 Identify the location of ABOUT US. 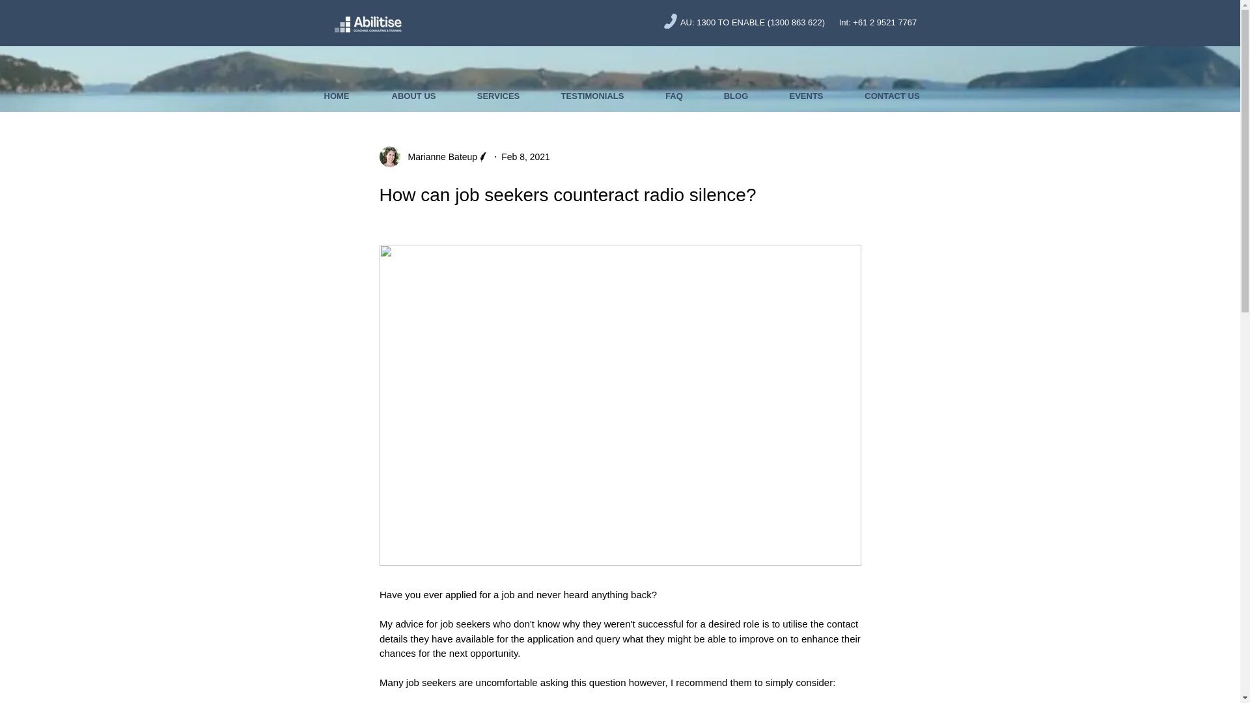
(414, 96).